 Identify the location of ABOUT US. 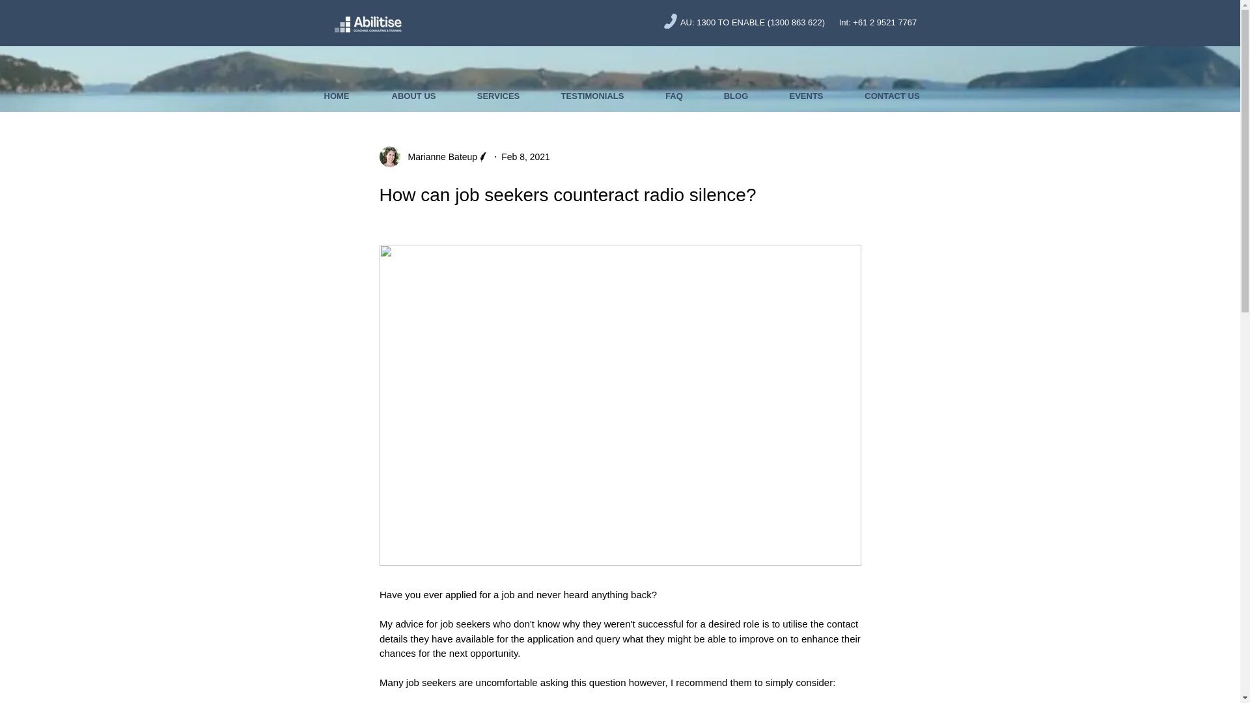
(414, 96).